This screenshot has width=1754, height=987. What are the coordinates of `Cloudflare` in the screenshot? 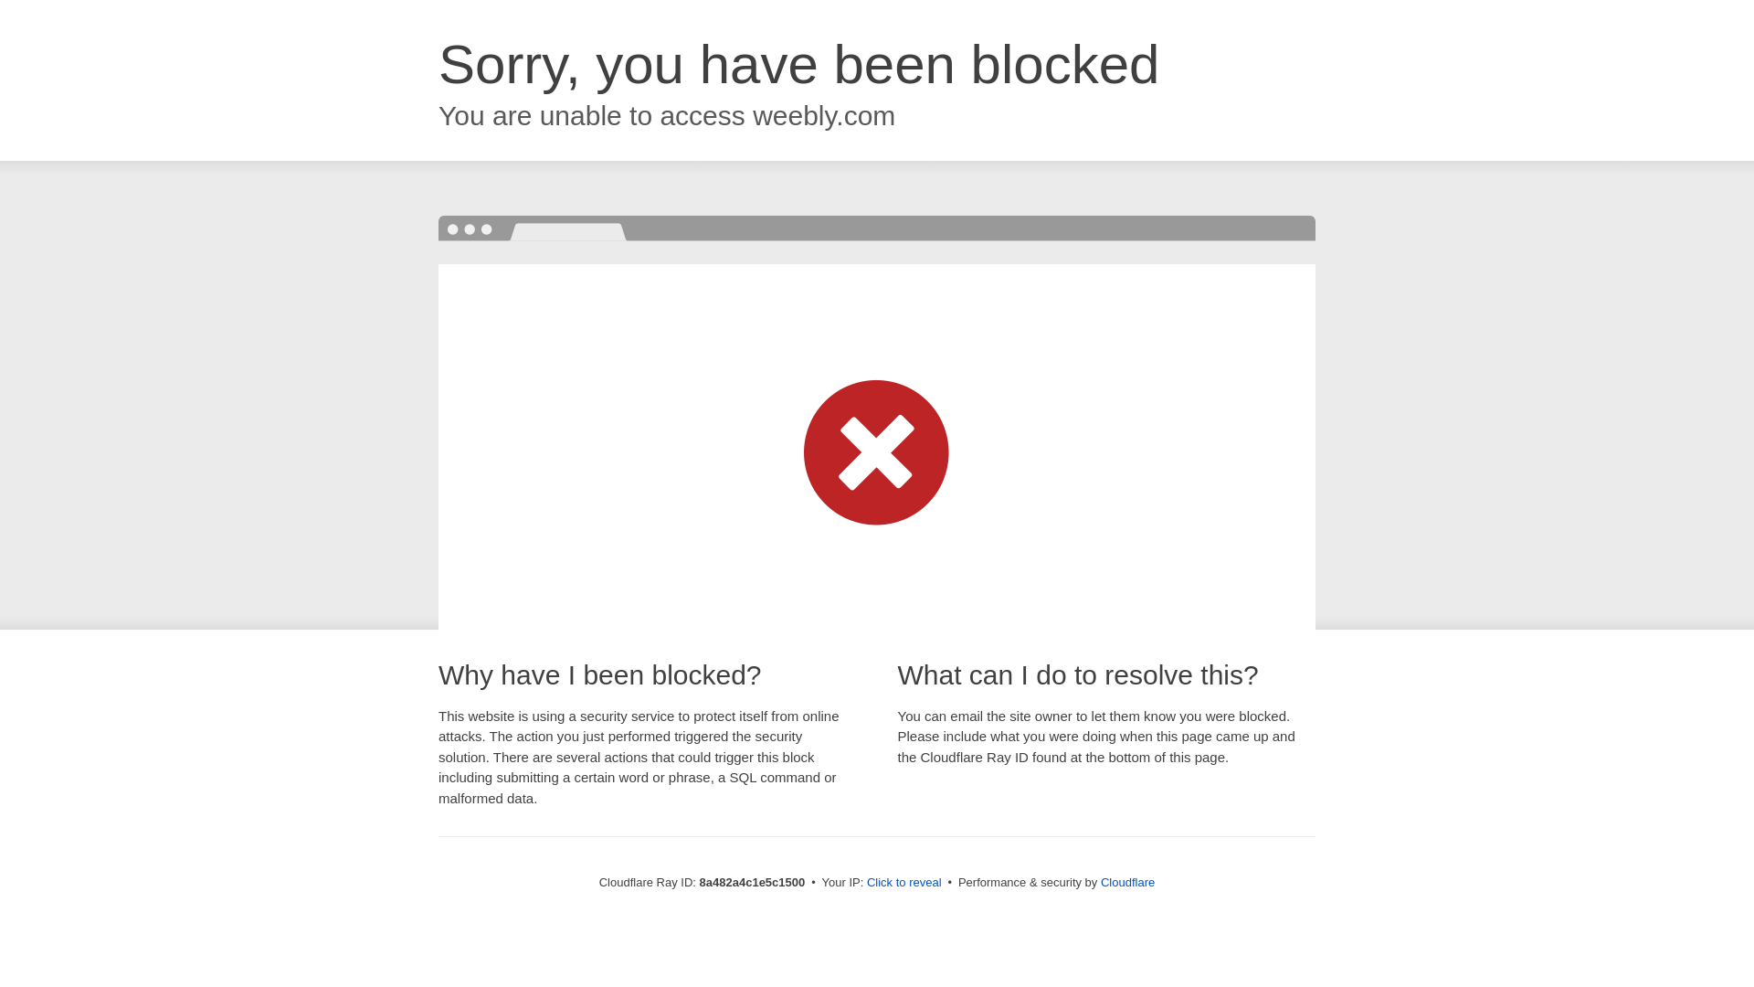 It's located at (1127, 882).